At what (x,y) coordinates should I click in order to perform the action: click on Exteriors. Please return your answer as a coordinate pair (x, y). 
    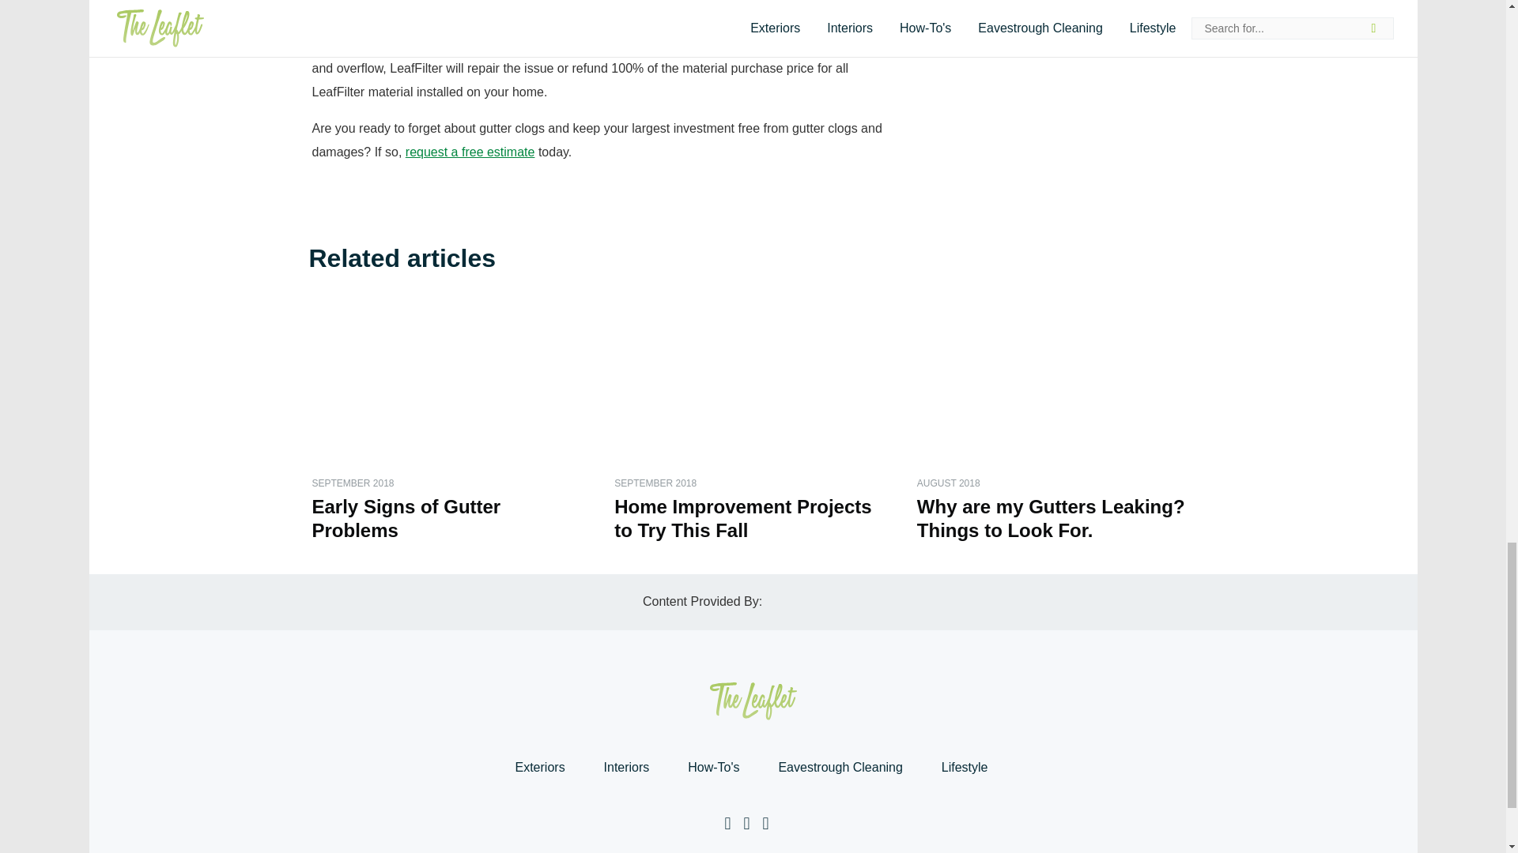
    Looking at the image, I should click on (539, 768).